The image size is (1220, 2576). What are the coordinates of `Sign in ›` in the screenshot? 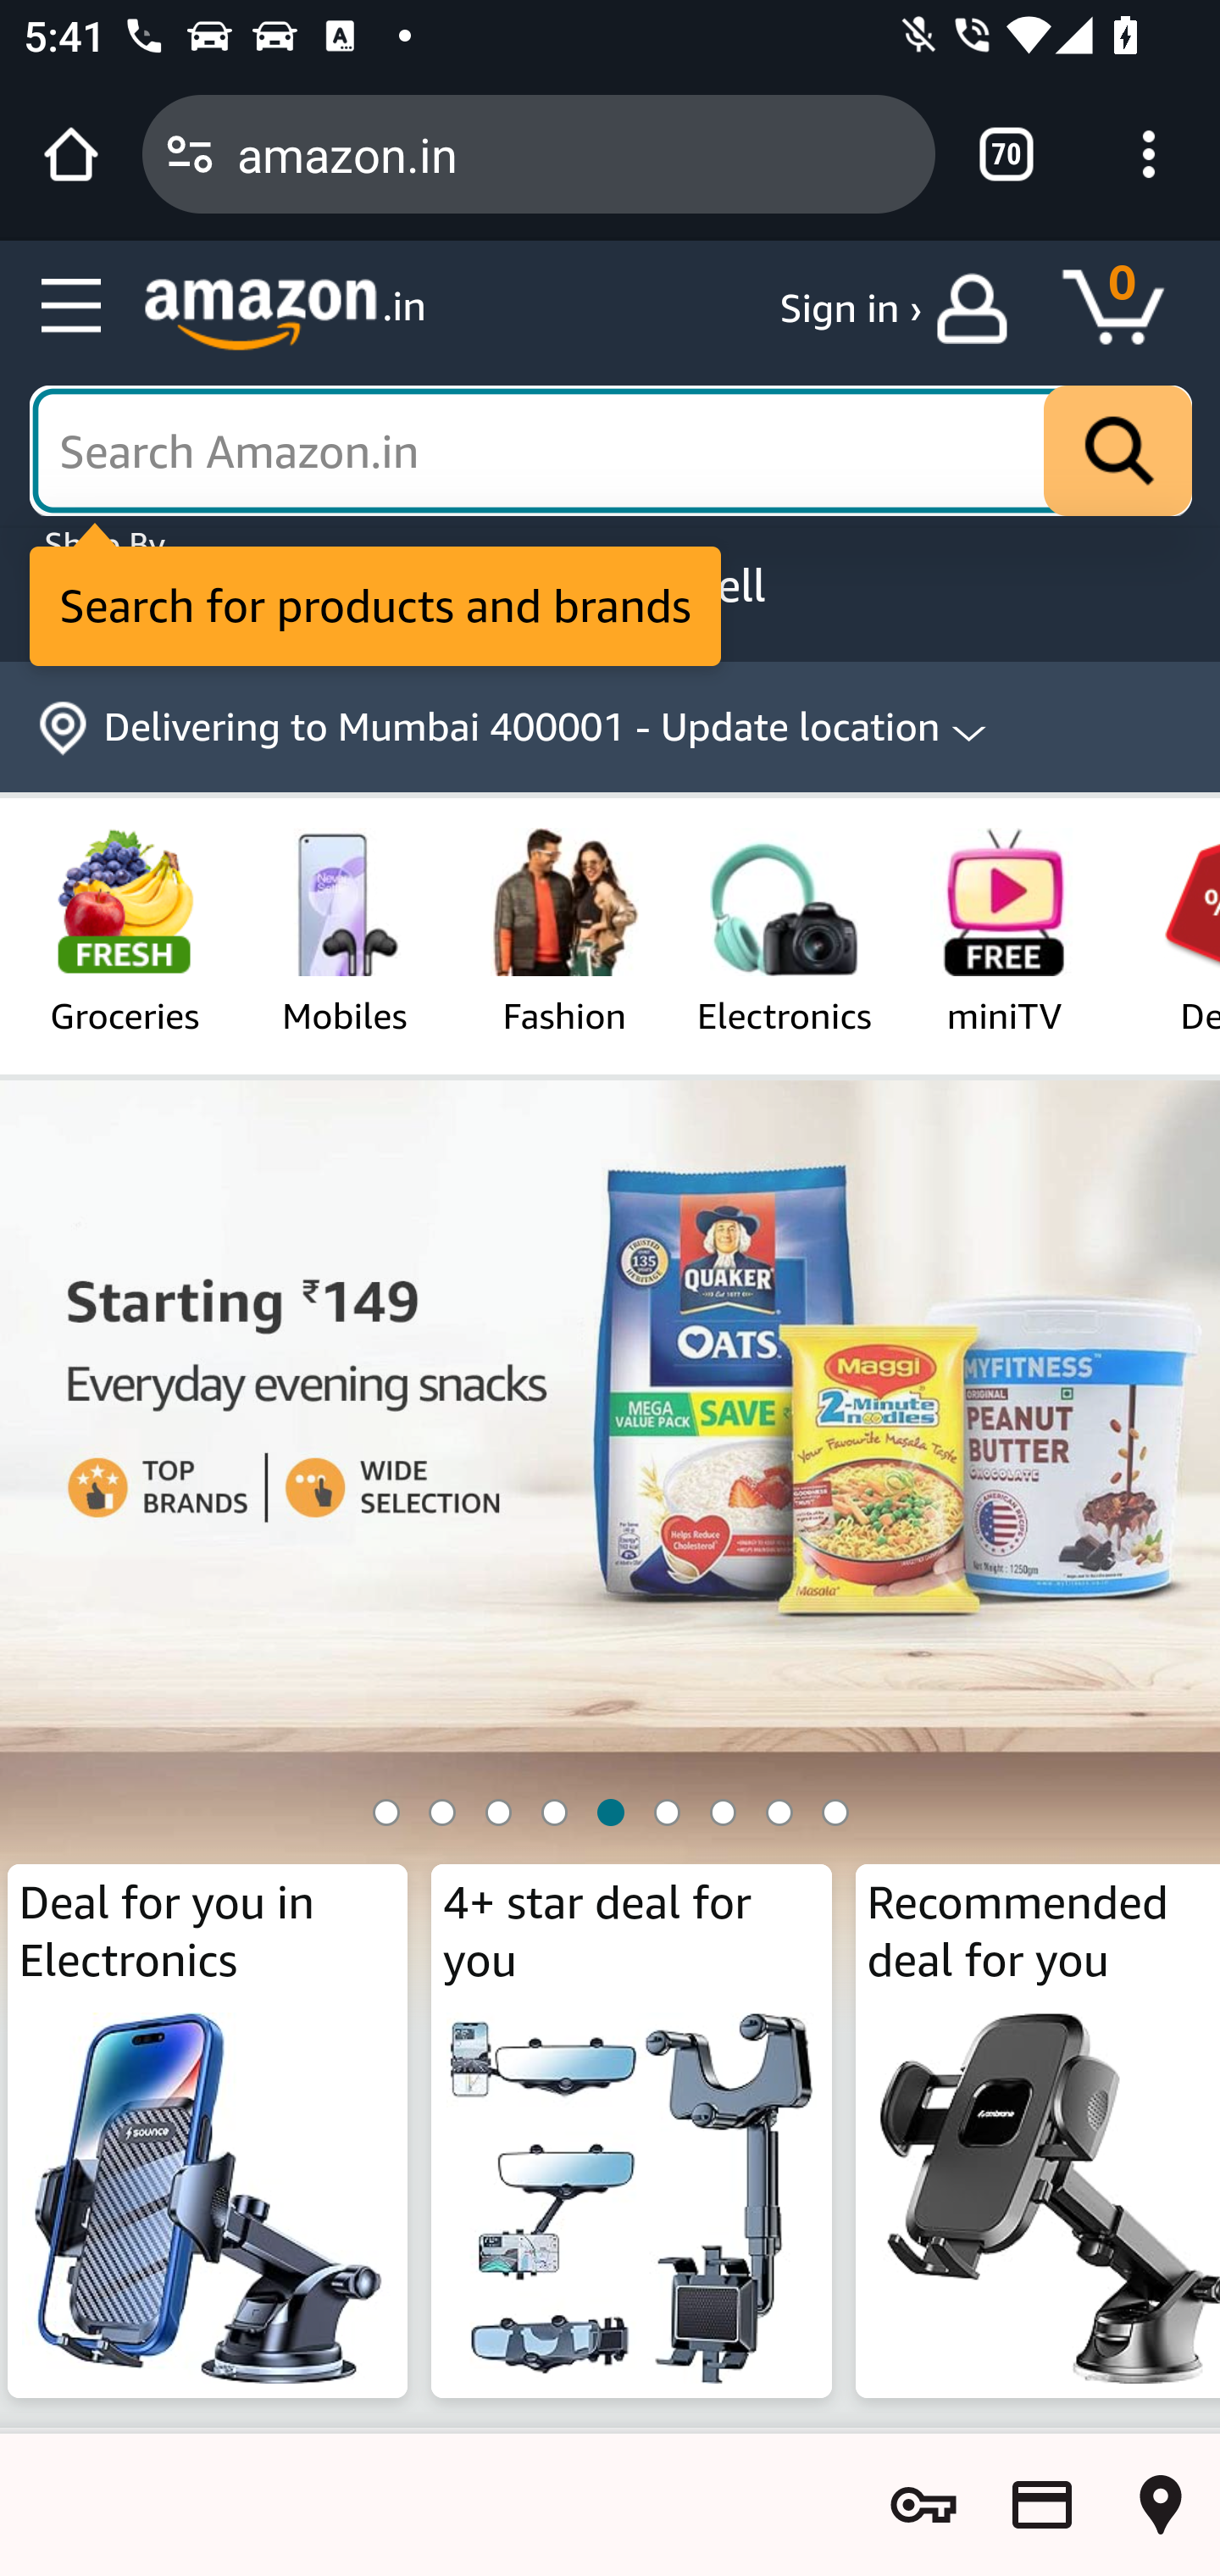 It's located at (851, 308).